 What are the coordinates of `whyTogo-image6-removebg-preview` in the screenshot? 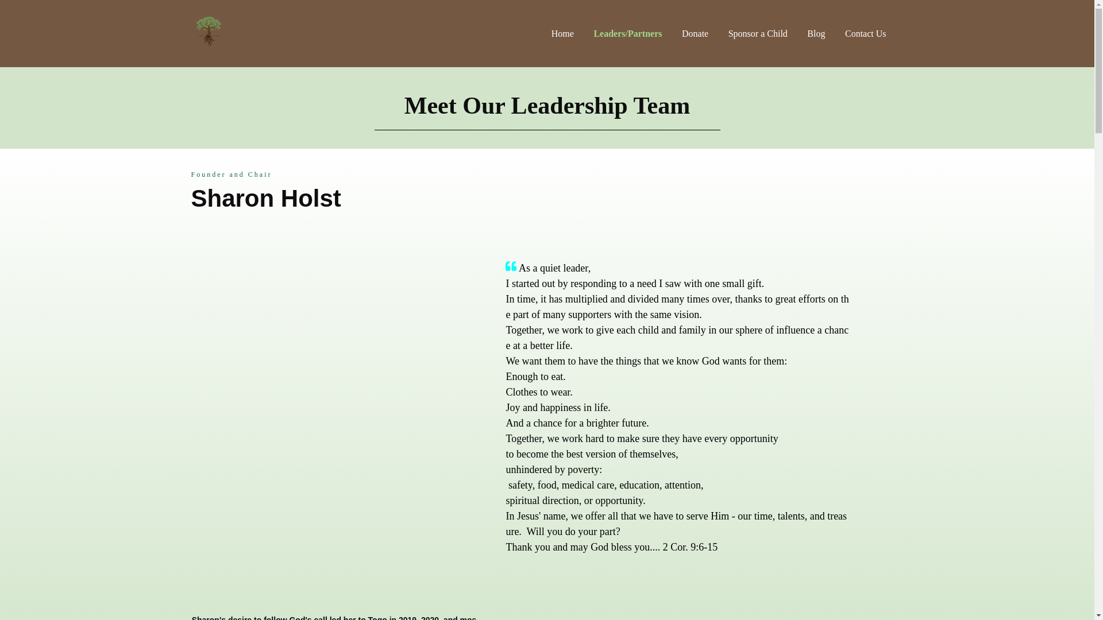 It's located at (208, 31).